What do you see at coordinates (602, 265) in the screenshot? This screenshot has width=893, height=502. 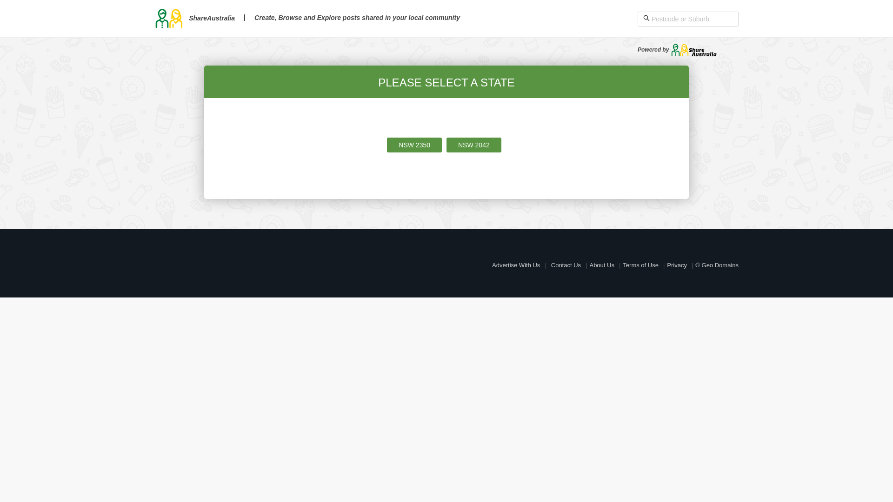 I see `About Us` at bounding box center [602, 265].